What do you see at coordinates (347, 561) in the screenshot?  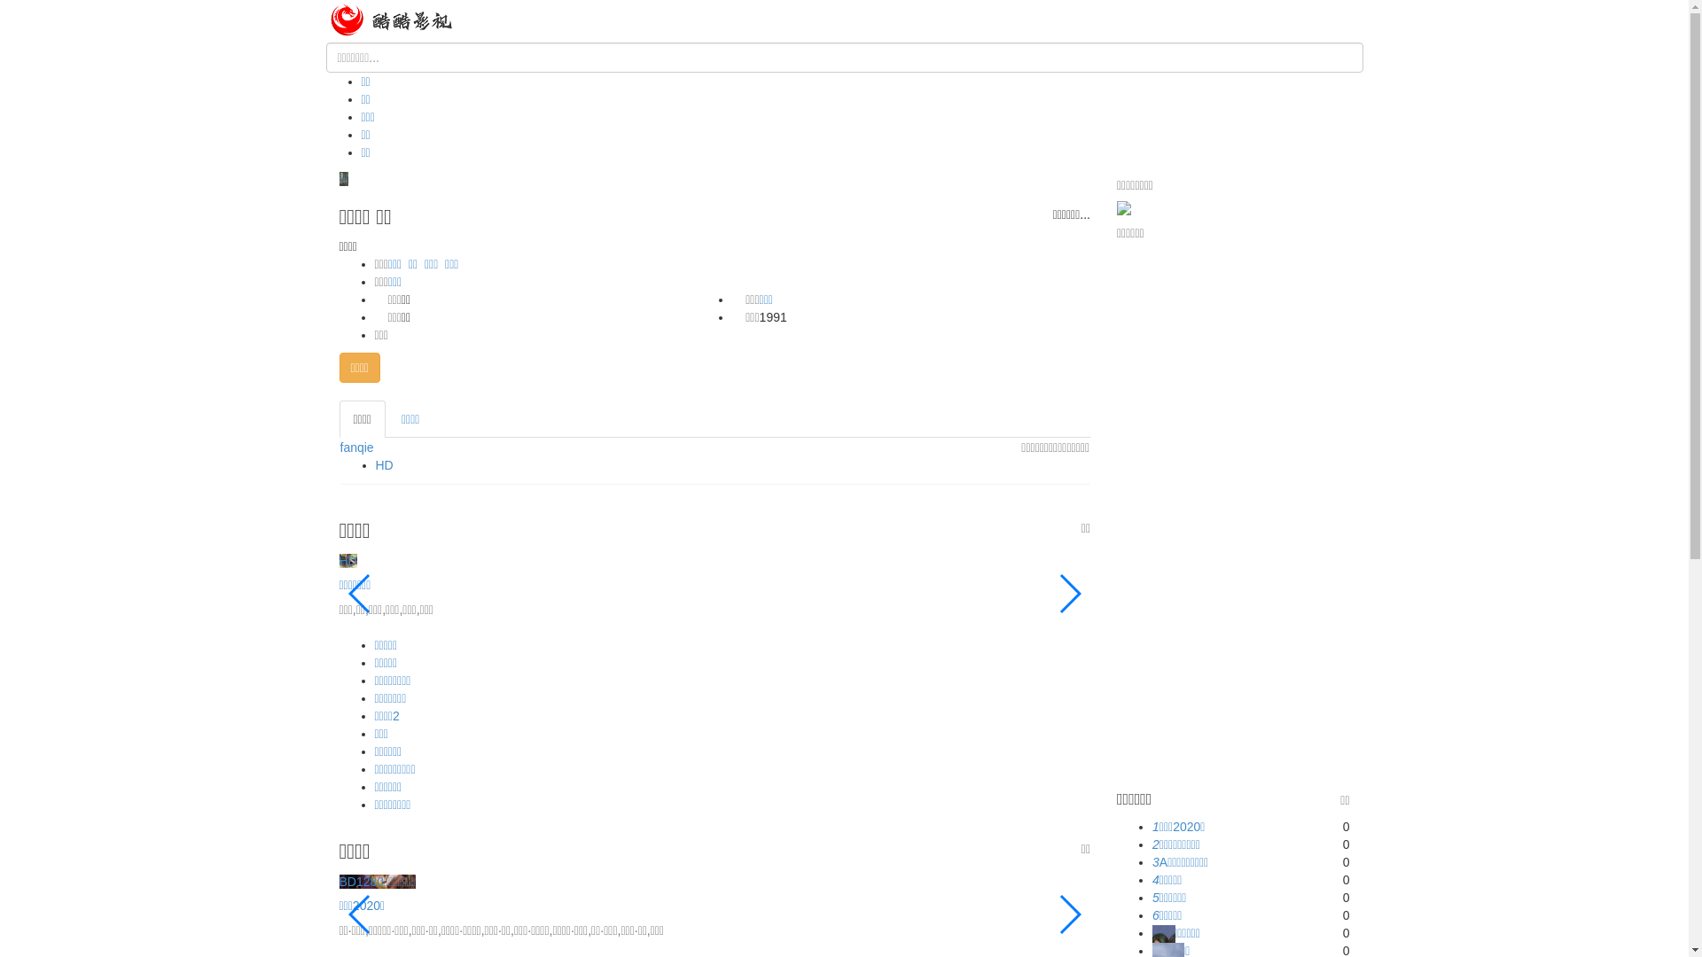 I see `HD` at bounding box center [347, 561].